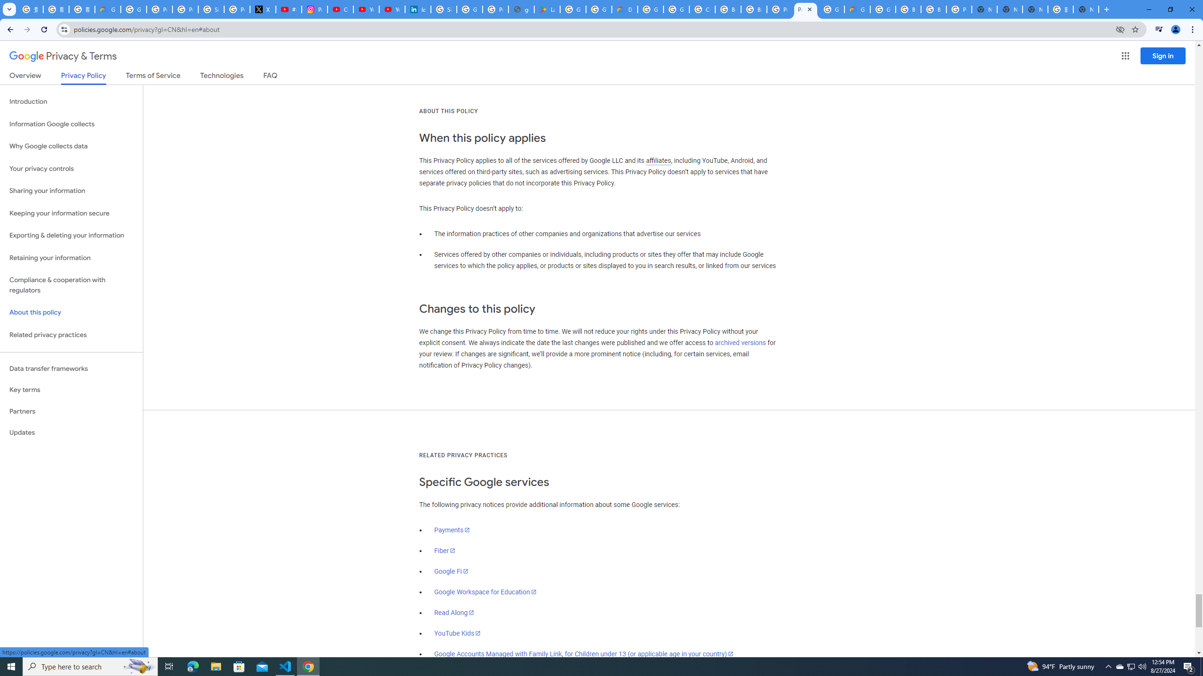  Describe the element at coordinates (71, 124) in the screenshot. I see `Information Google collects` at that location.